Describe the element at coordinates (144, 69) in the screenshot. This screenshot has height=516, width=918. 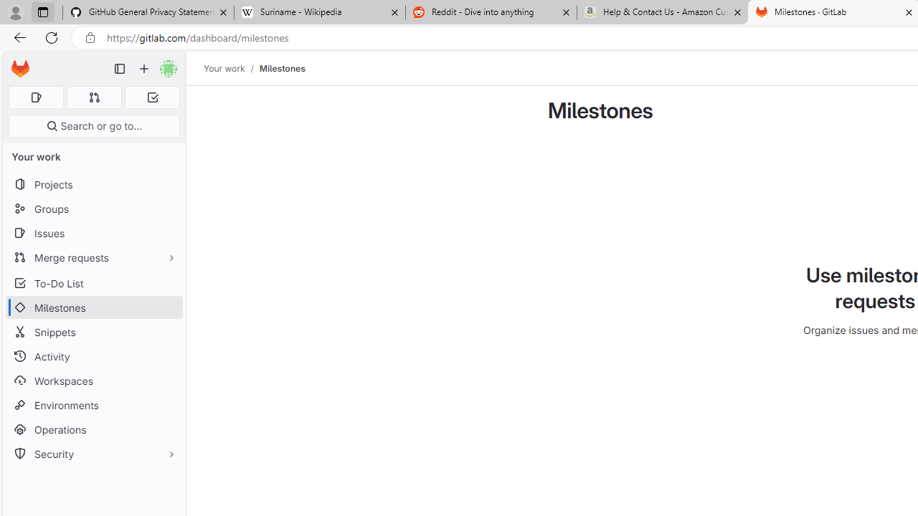
I see `Create new...` at that location.